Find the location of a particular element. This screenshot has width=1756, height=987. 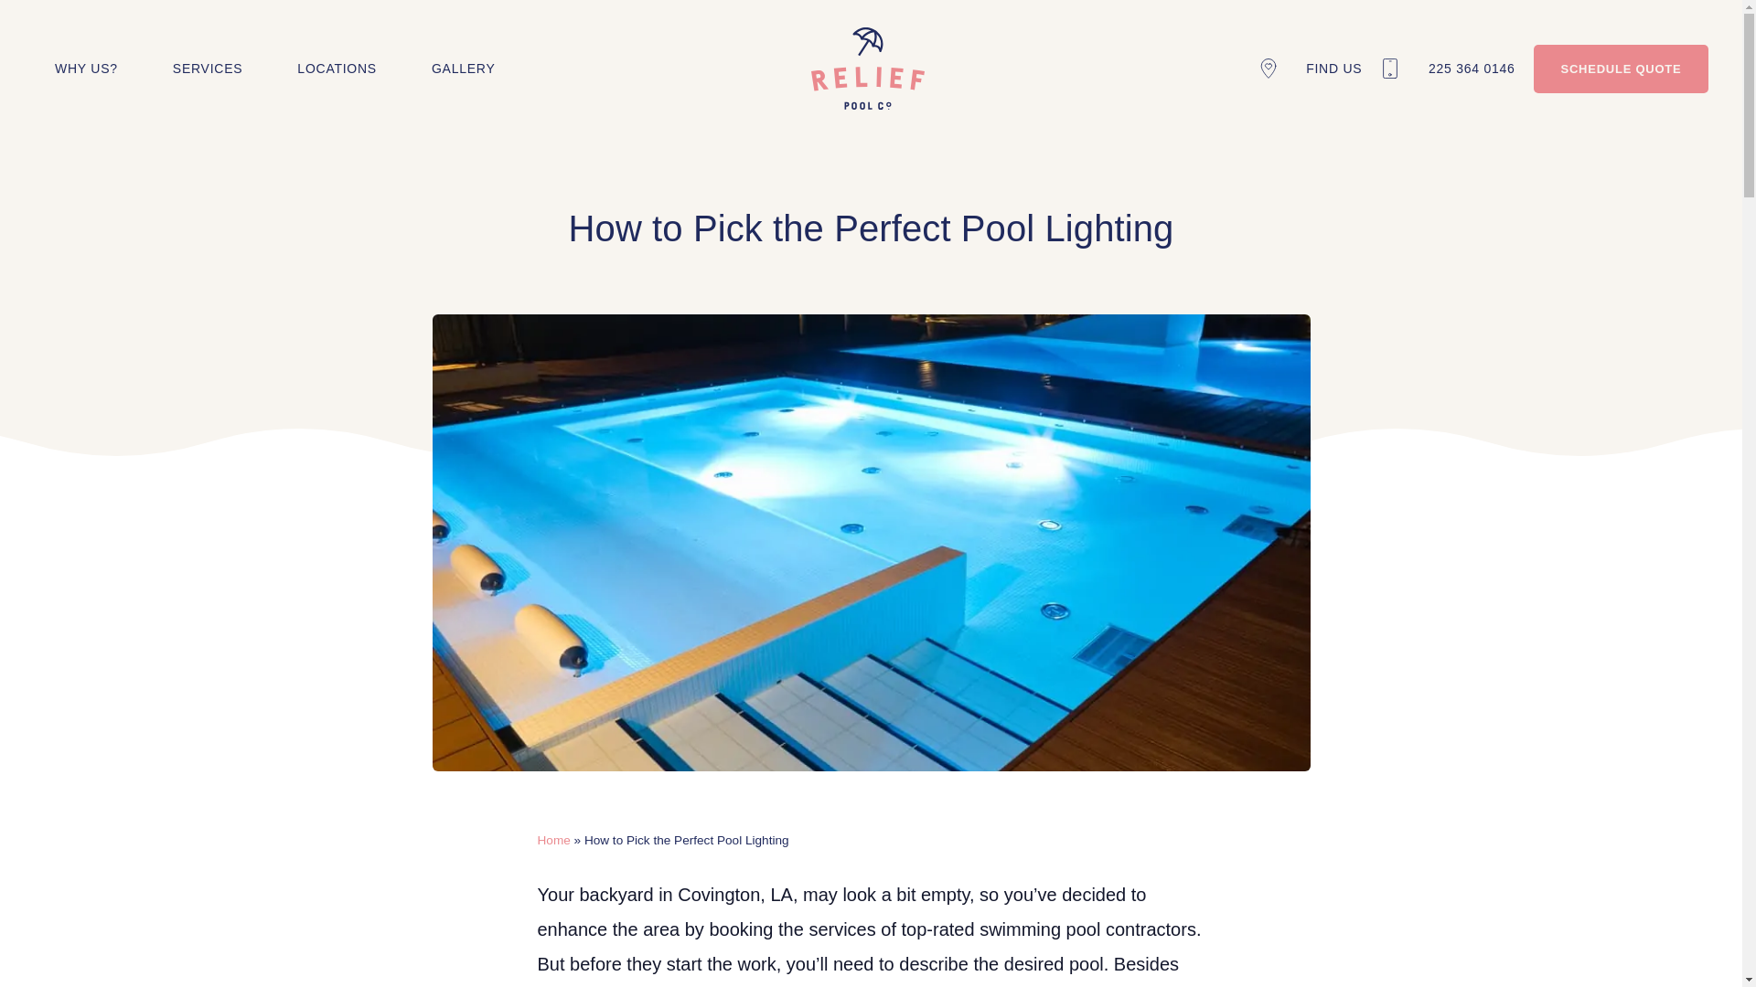

GALLERY is located at coordinates (463, 68).